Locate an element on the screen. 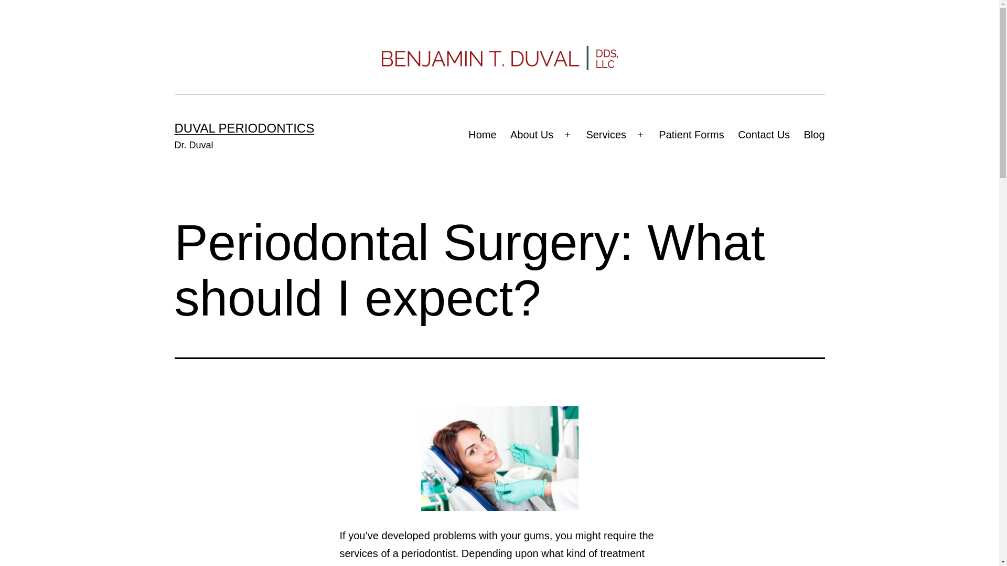  About Us is located at coordinates (532, 134).